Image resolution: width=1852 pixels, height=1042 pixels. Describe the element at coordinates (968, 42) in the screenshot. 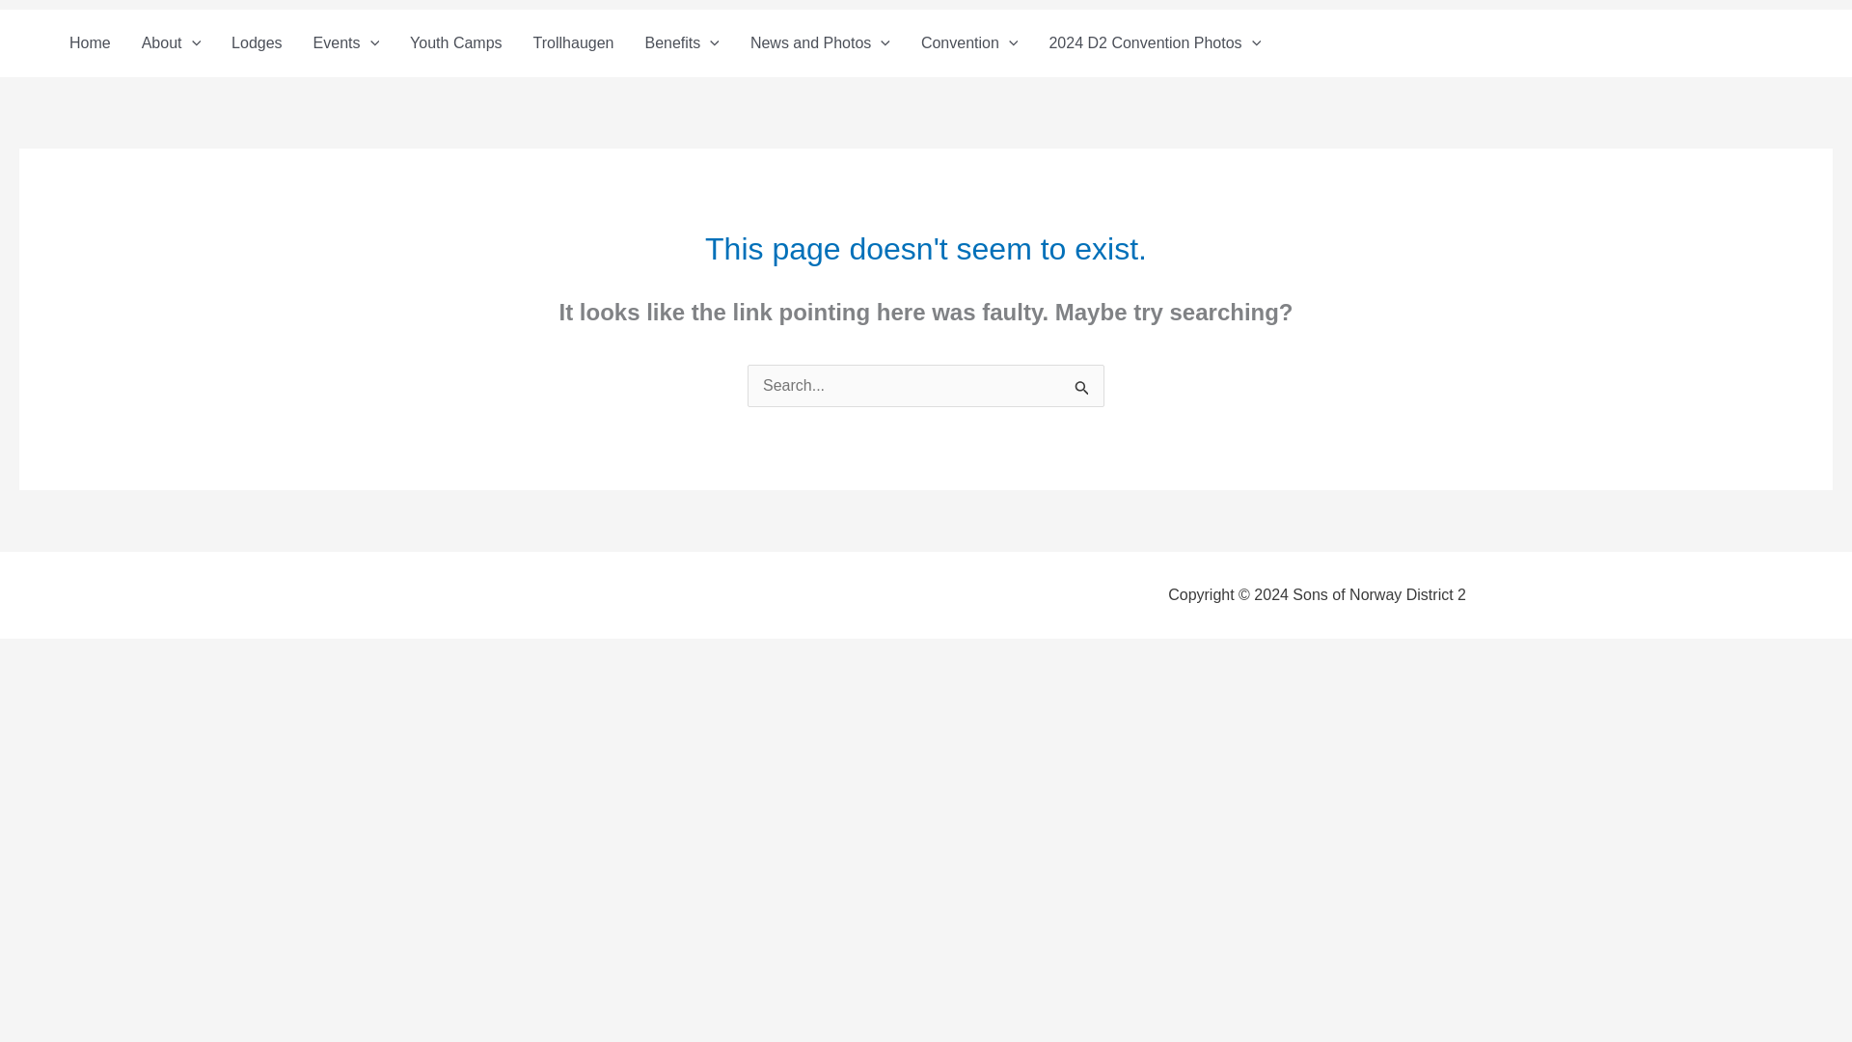

I see `Convention` at that location.